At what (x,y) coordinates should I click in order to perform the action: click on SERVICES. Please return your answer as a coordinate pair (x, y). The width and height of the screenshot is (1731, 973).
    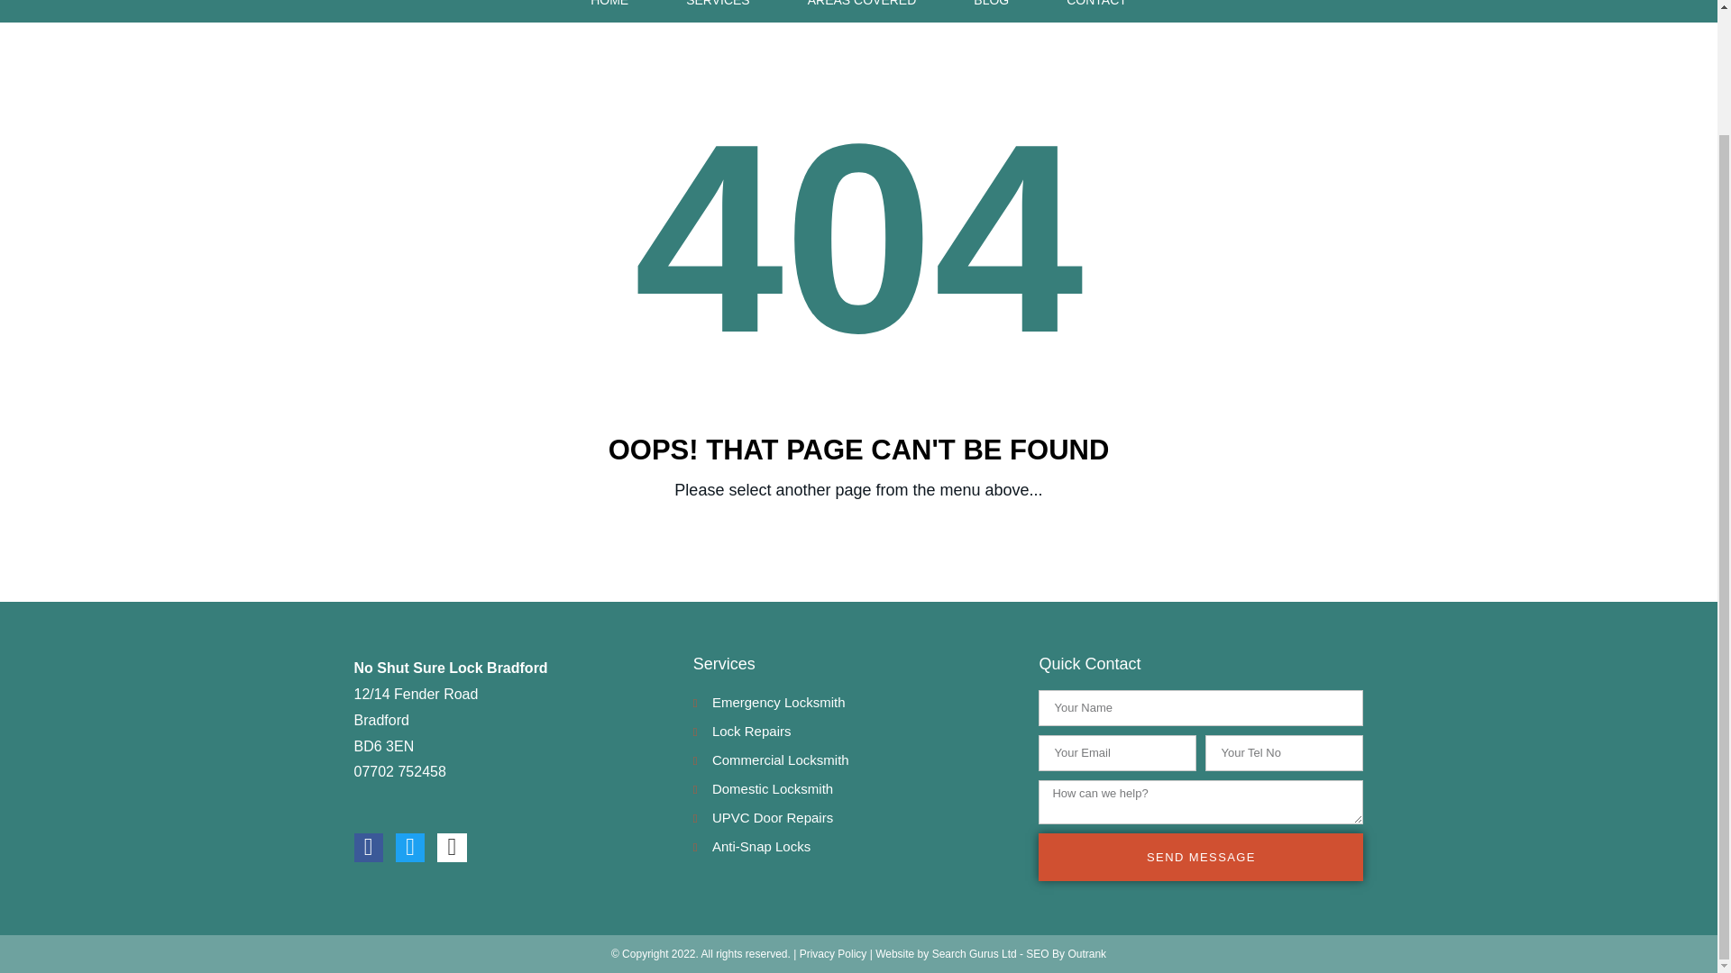
    Looking at the image, I should click on (718, 11).